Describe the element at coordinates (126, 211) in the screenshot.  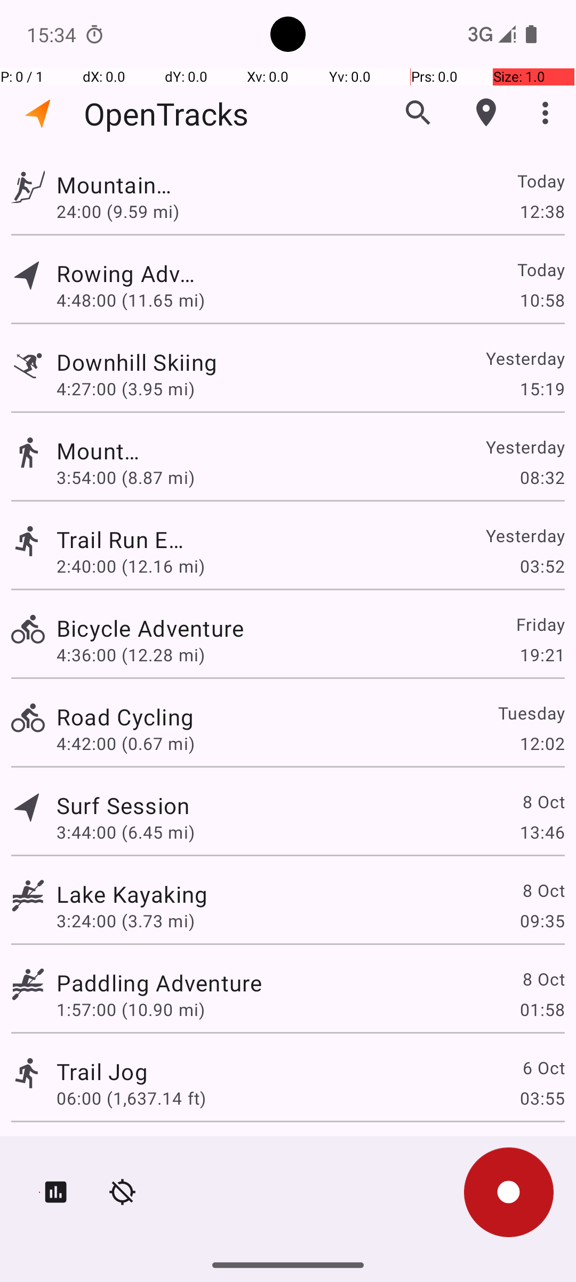
I see `24:00 (9.59 mi)` at that location.